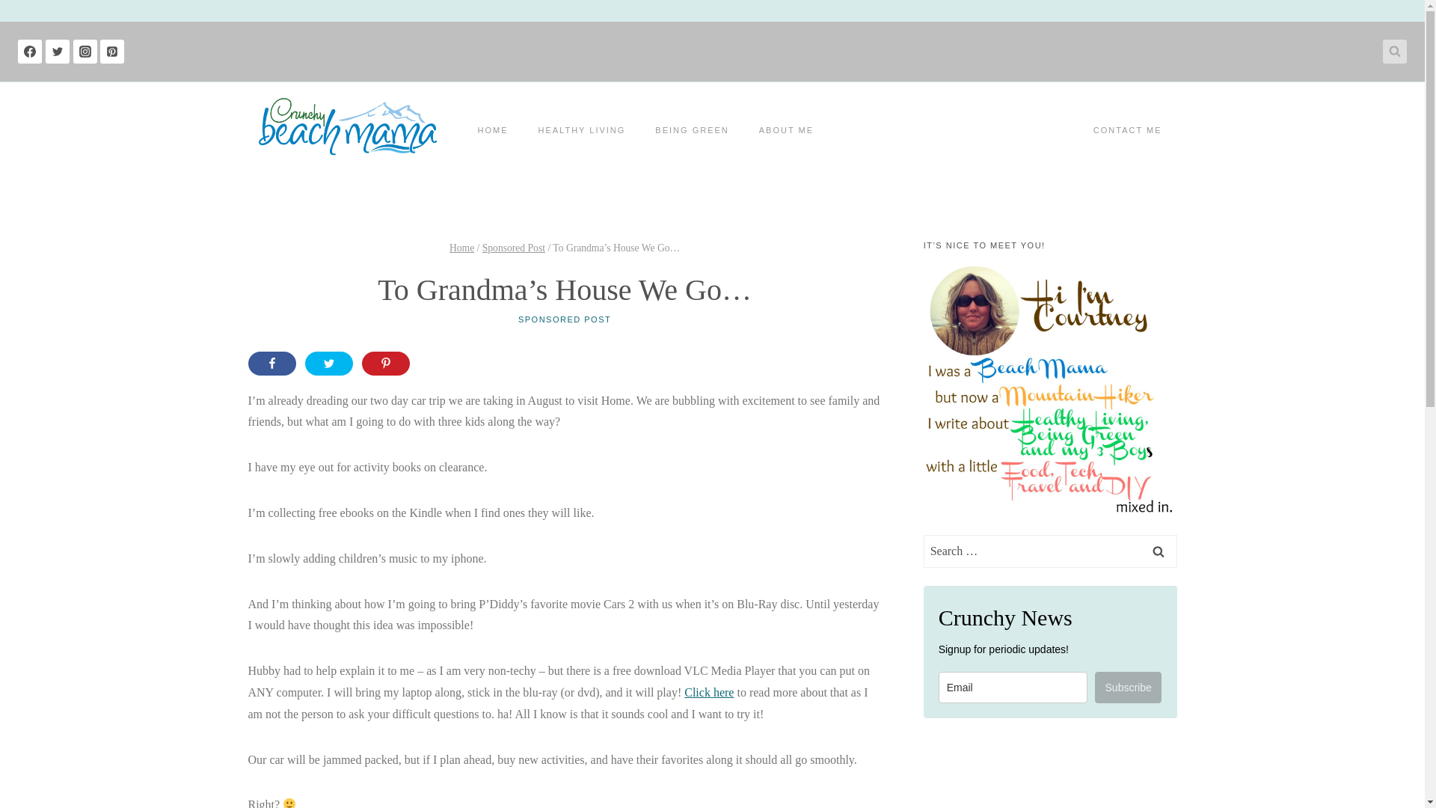 This screenshot has height=808, width=1436. Describe the element at coordinates (514, 248) in the screenshot. I see `Sponsored Post` at that location.